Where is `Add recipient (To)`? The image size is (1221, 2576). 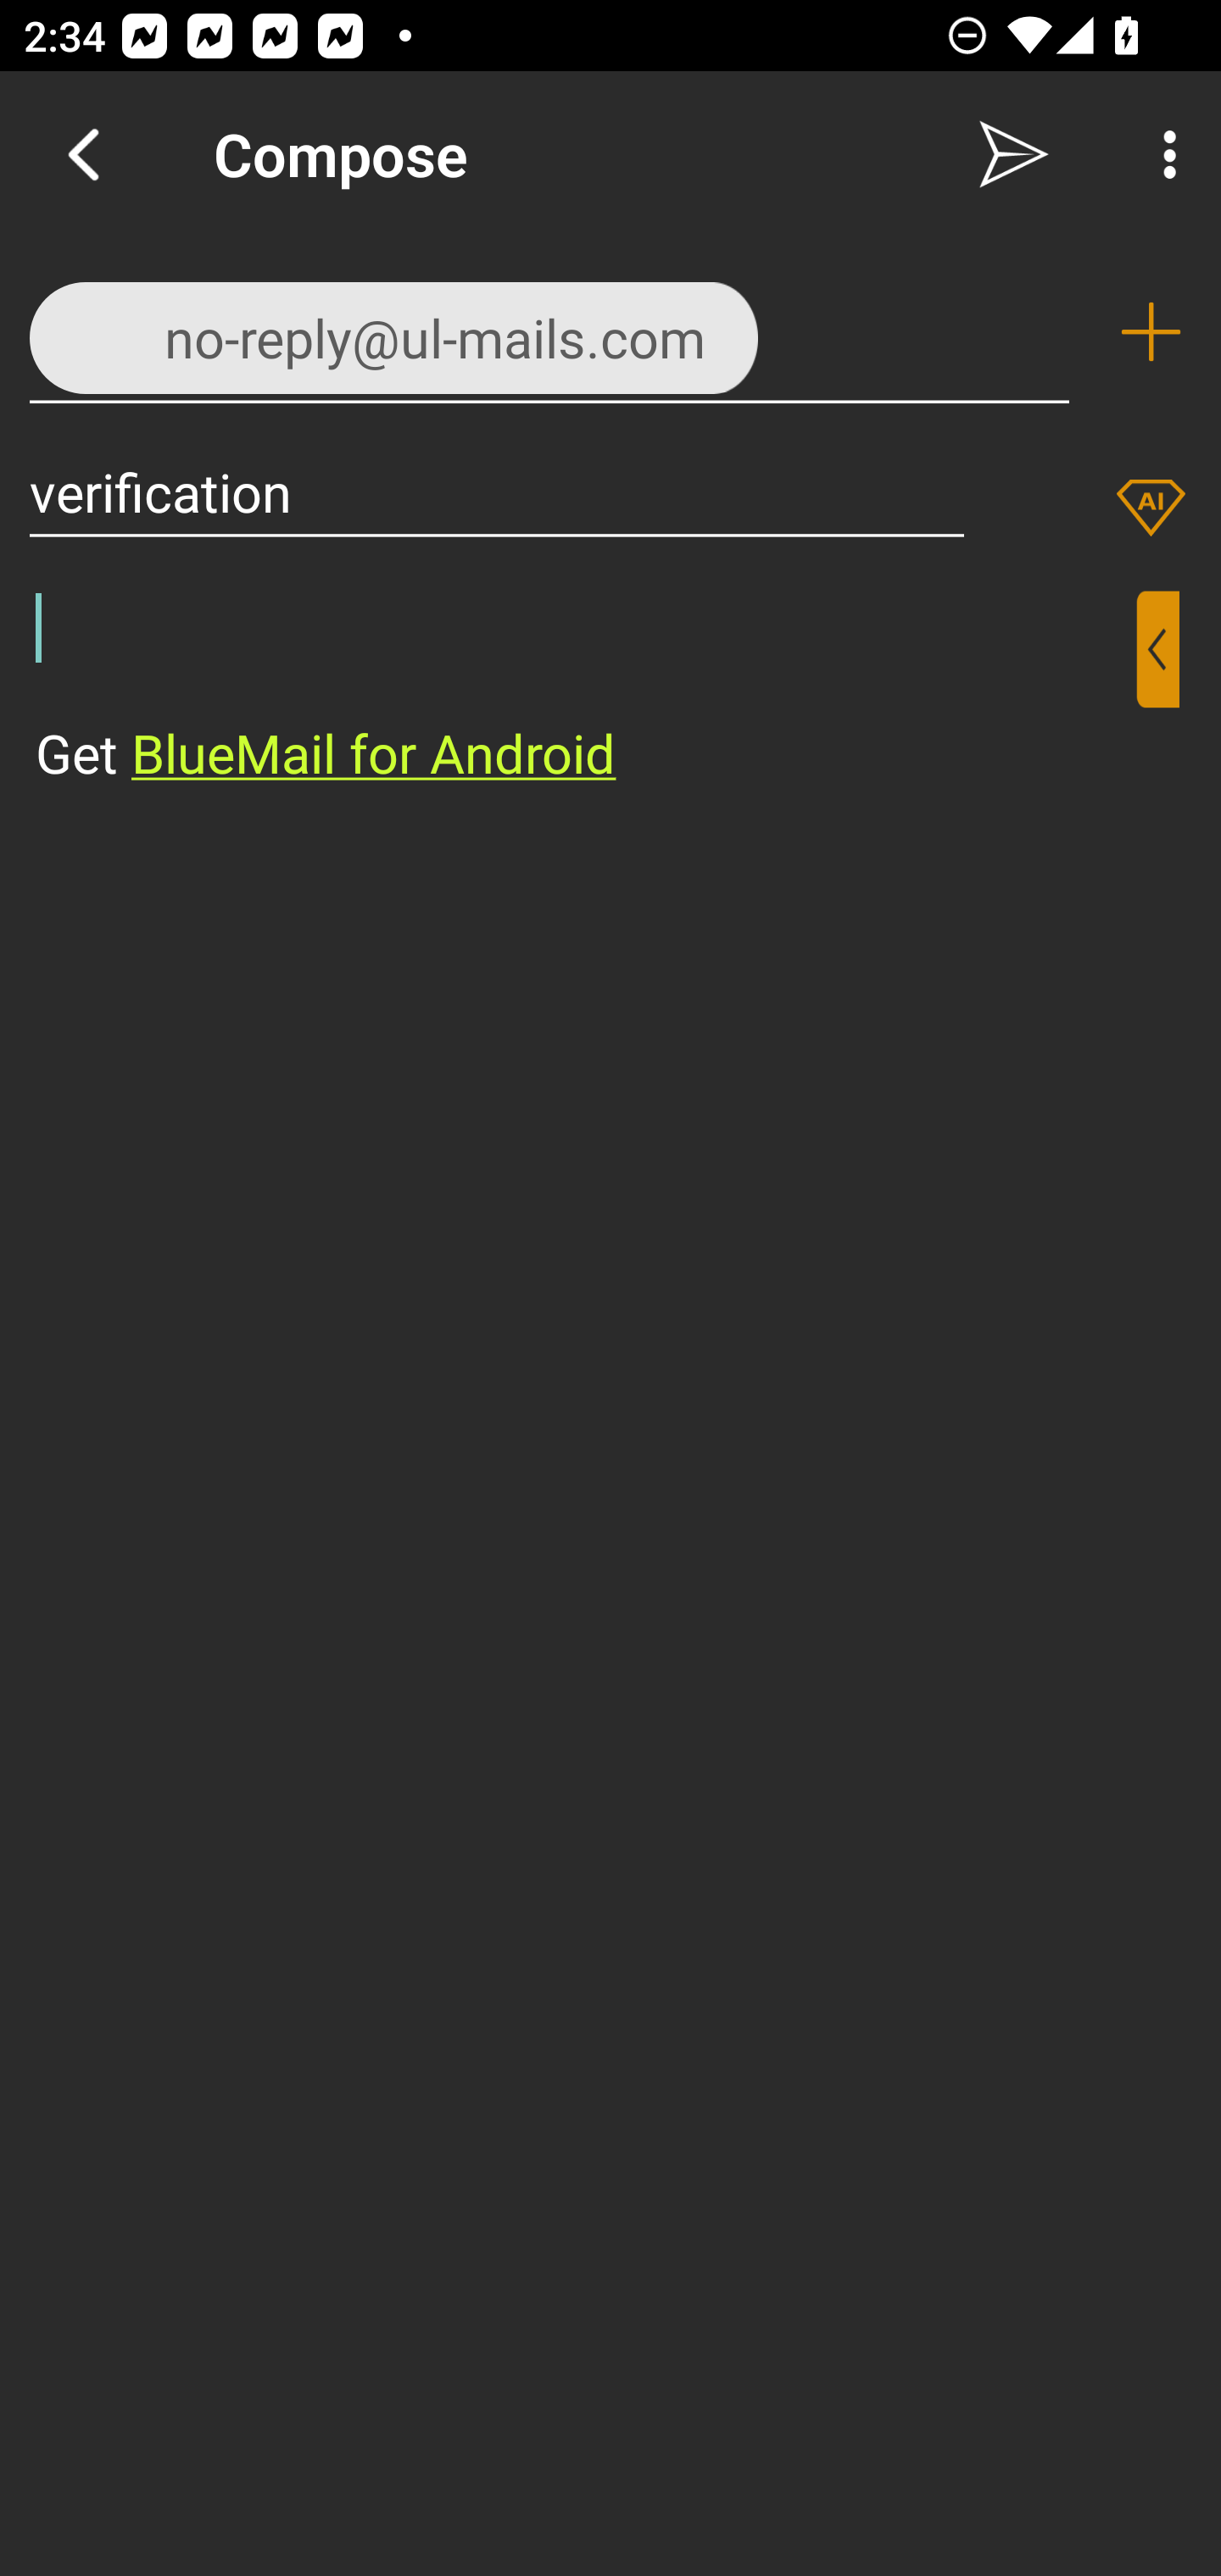 Add recipient (To) is located at coordinates (1151, 332).